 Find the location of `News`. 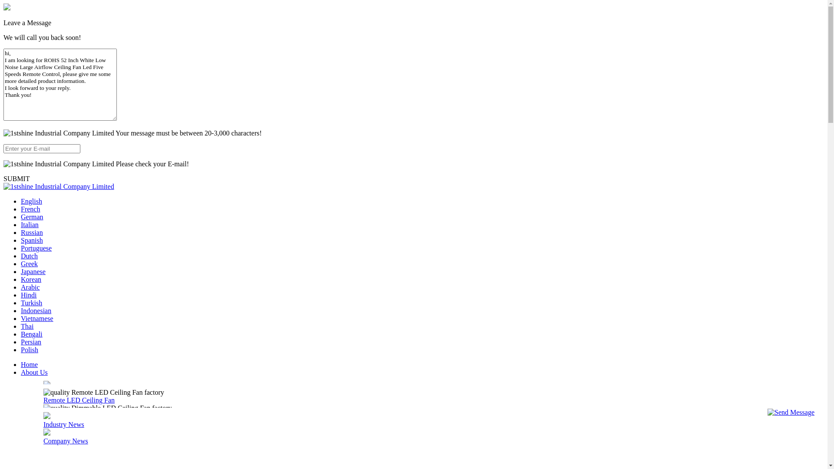

News is located at coordinates (29, 404).